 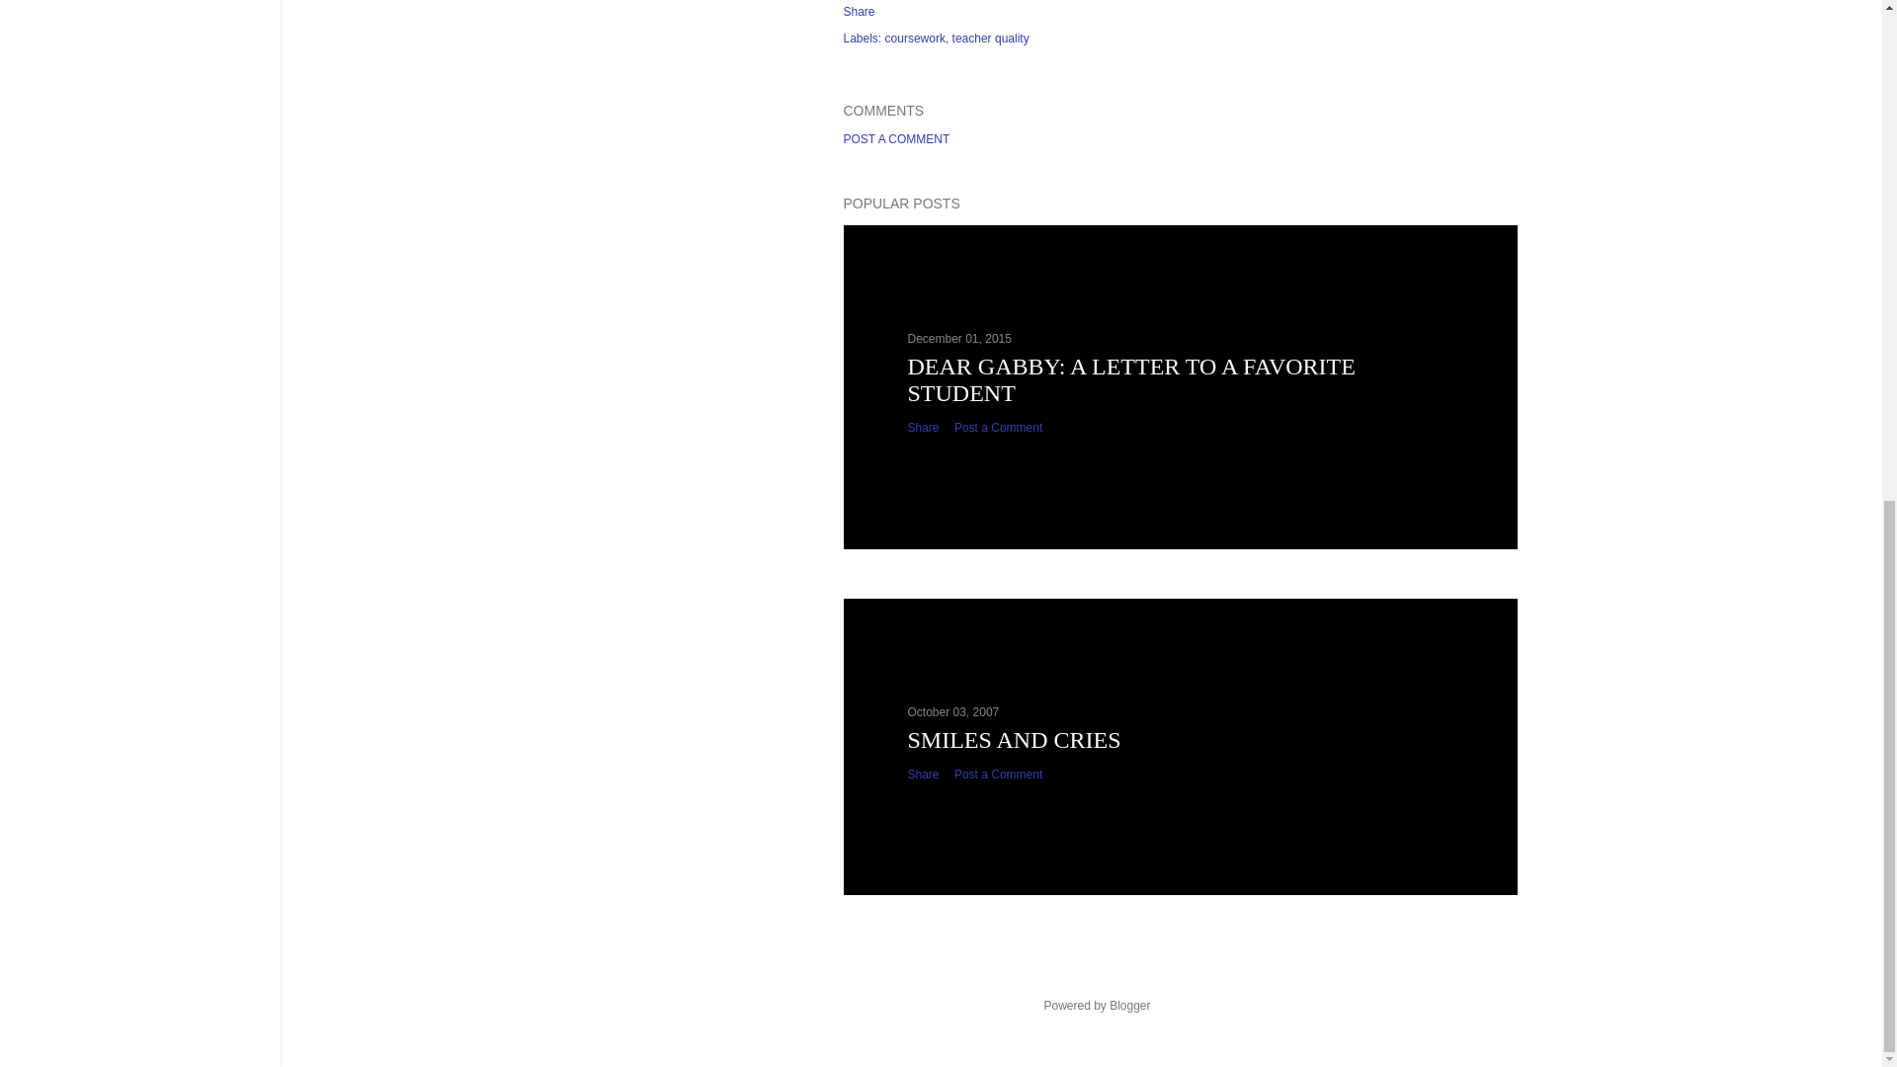 What do you see at coordinates (1130, 379) in the screenshot?
I see `DEAR GABBY: A LETTER TO A FAVORITE STUDENT` at bounding box center [1130, 379].